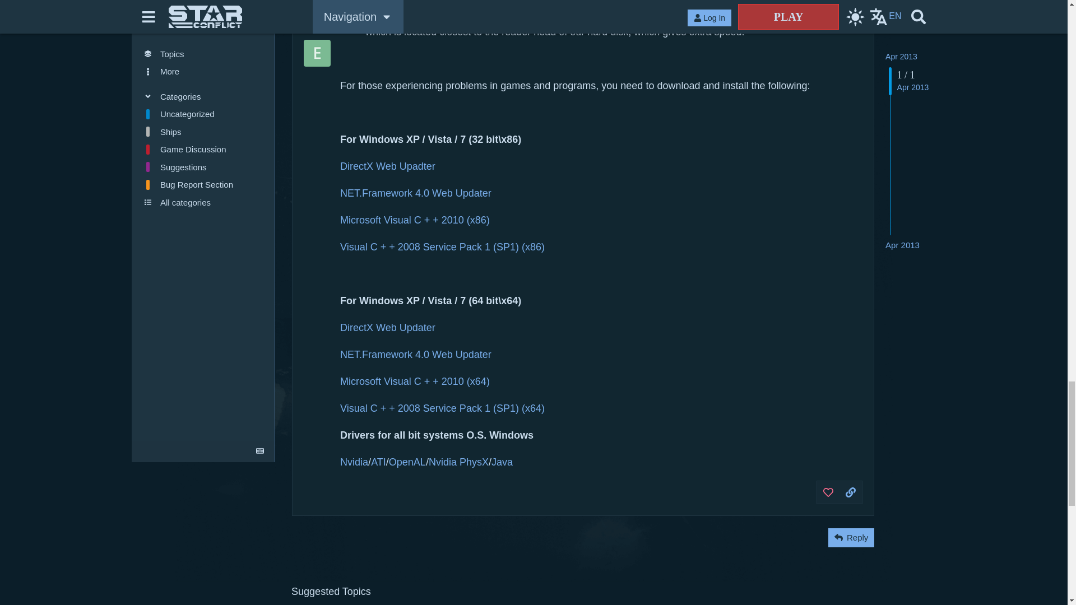  I want to click on NET.Framework 4.0 Web Updater, so click(416, 193).